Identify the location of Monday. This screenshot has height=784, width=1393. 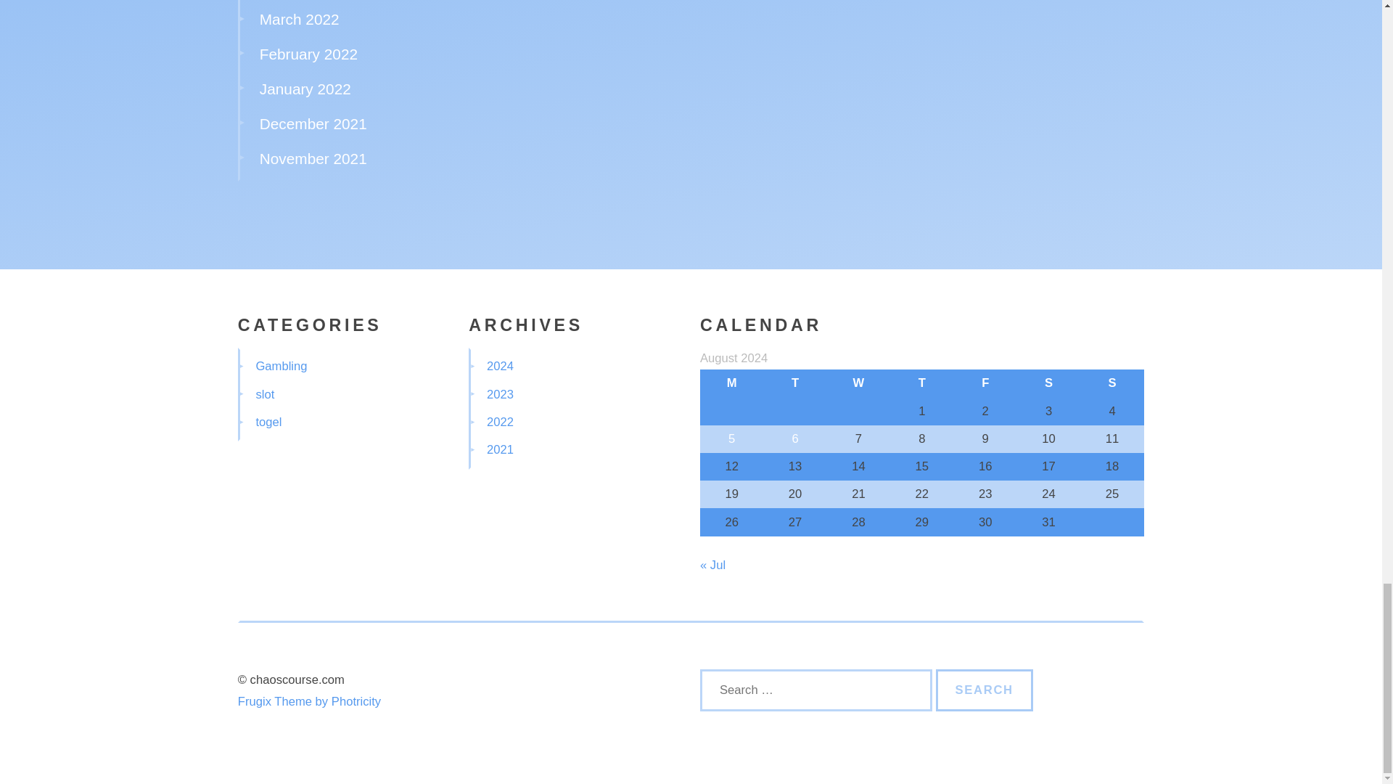
(731, 383).